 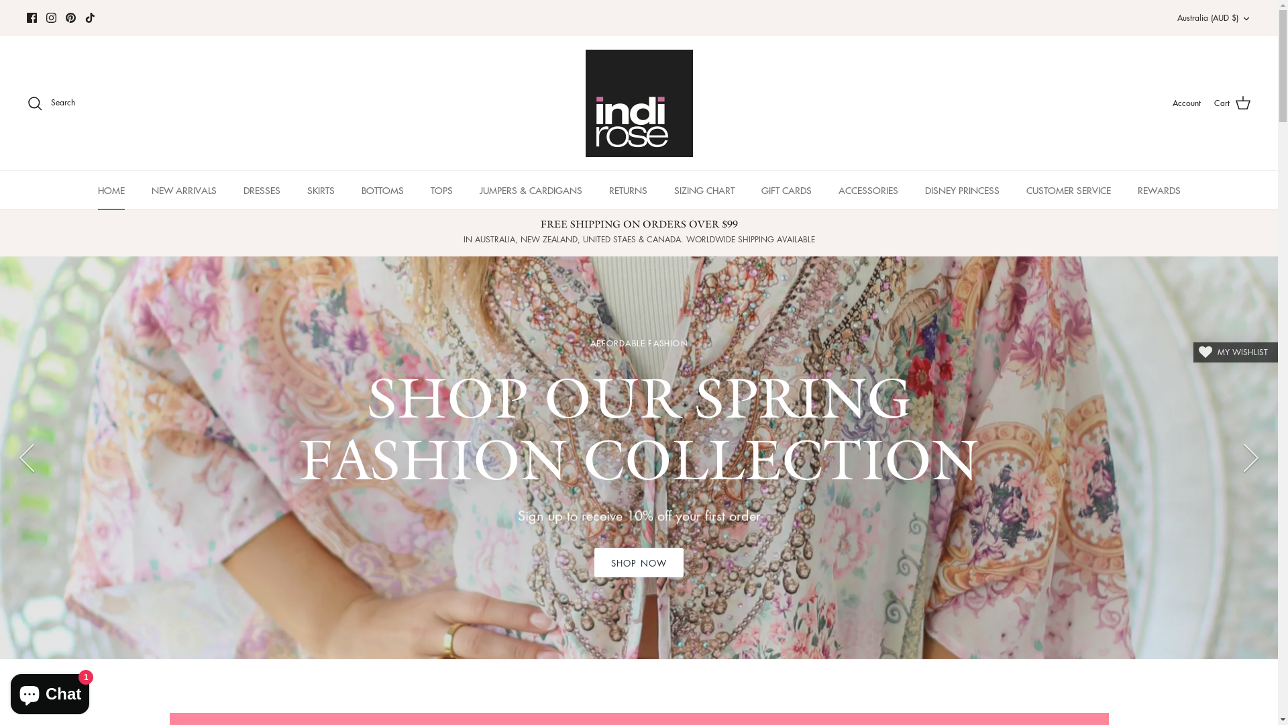 What do you see at coordinates (530, 190) in the screenshot?
I see `JUMPERS & CARDIGANS` at bounding box center [530, 190].